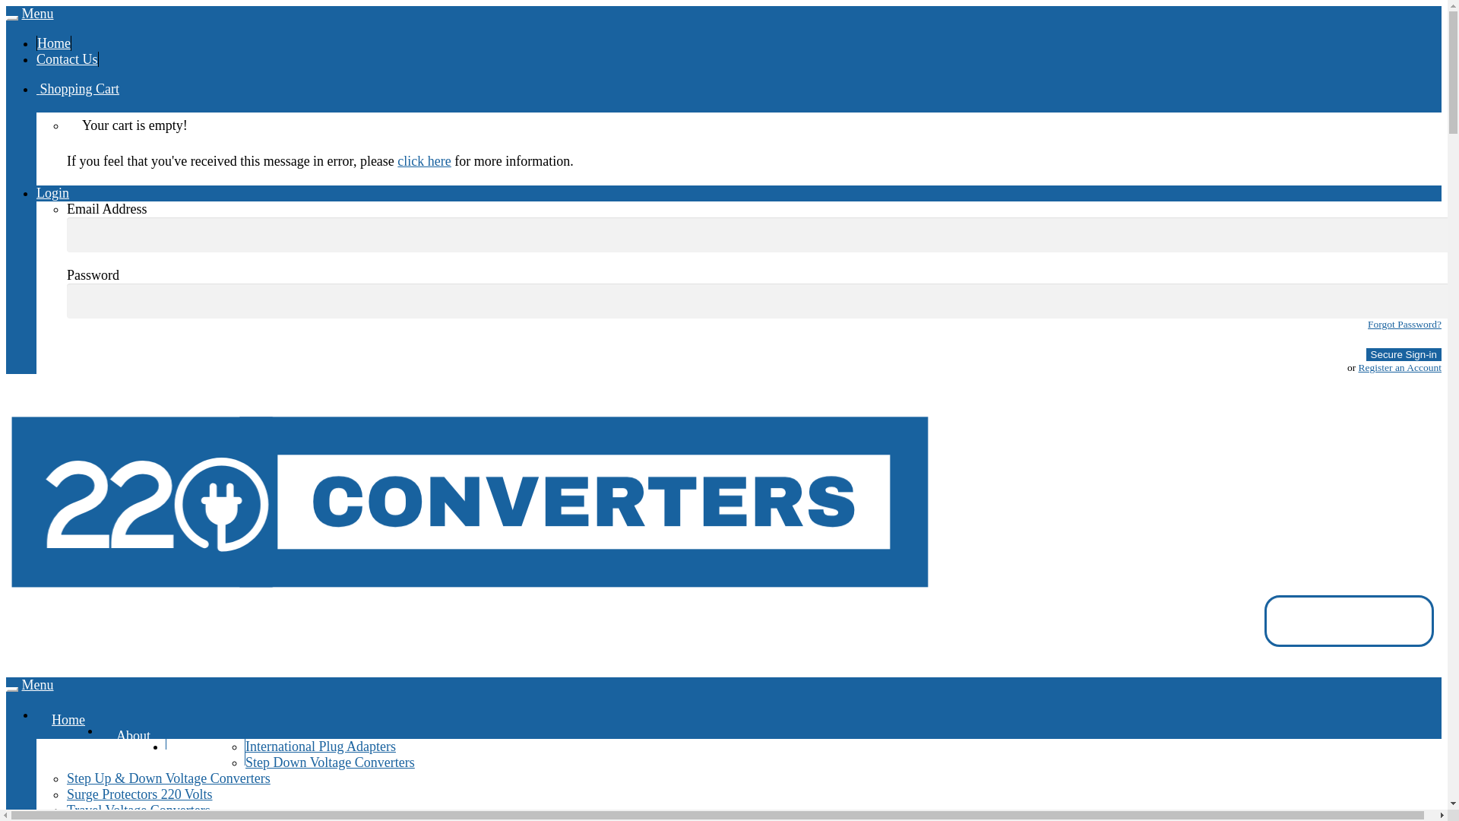  Describe the element at coordinates (68, 59) in the screenshot. I see `Contact Us` at that location.